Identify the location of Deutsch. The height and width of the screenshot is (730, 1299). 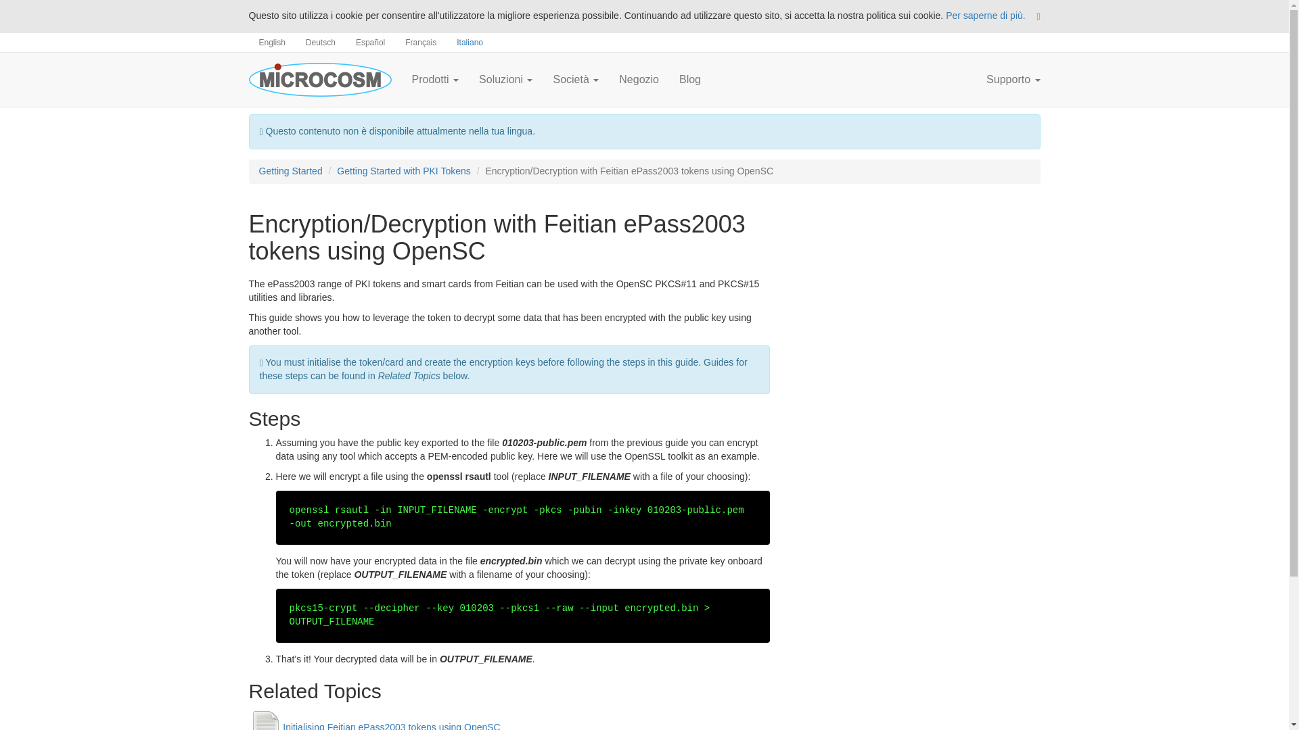
(321, 42).